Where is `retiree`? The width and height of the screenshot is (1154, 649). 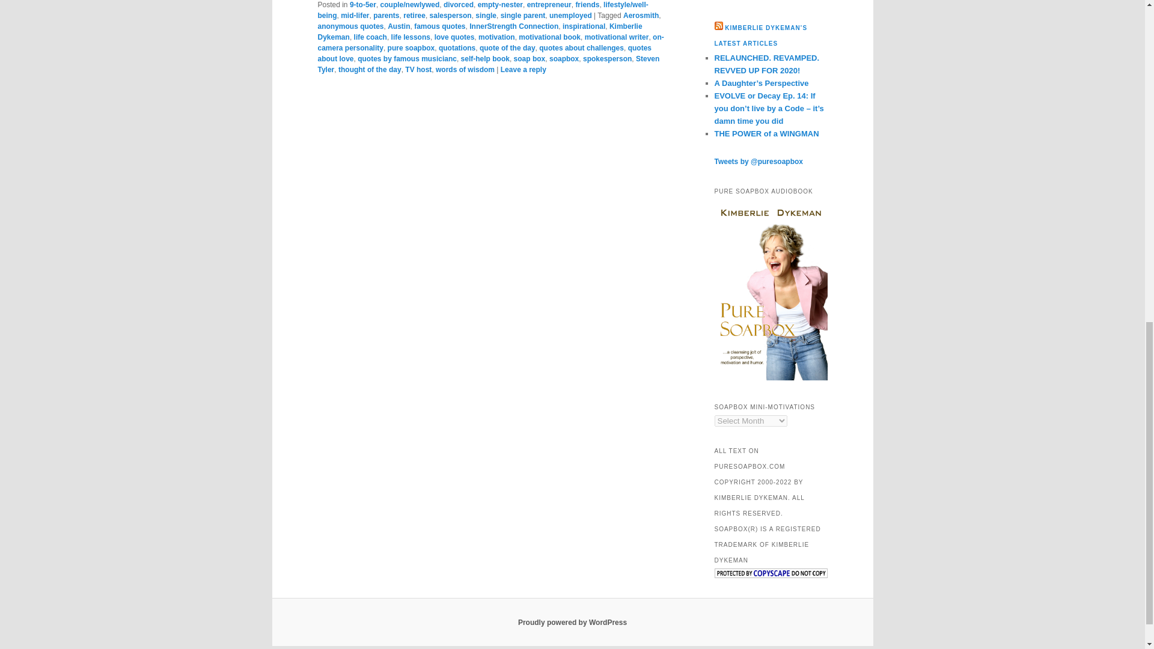 retiree is located at coordinates (414, 16).